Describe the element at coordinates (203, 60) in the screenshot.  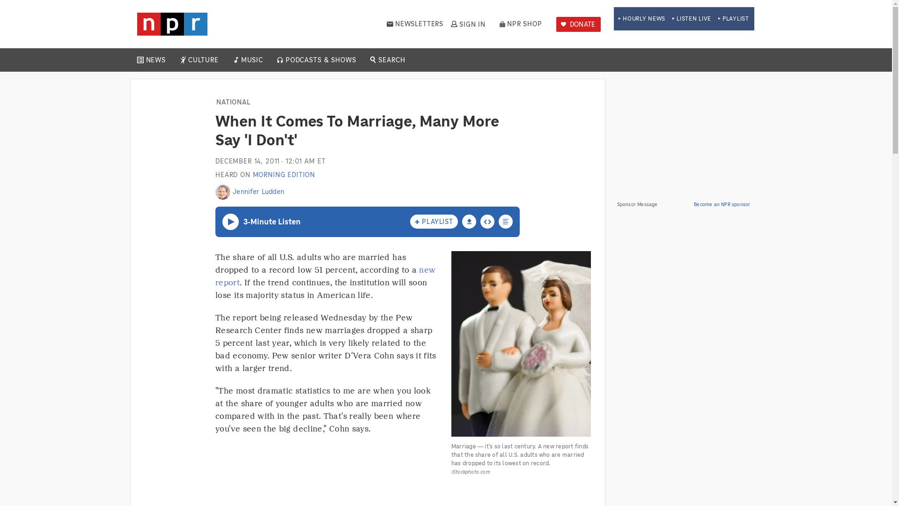
I see `CULTURE` at that location.